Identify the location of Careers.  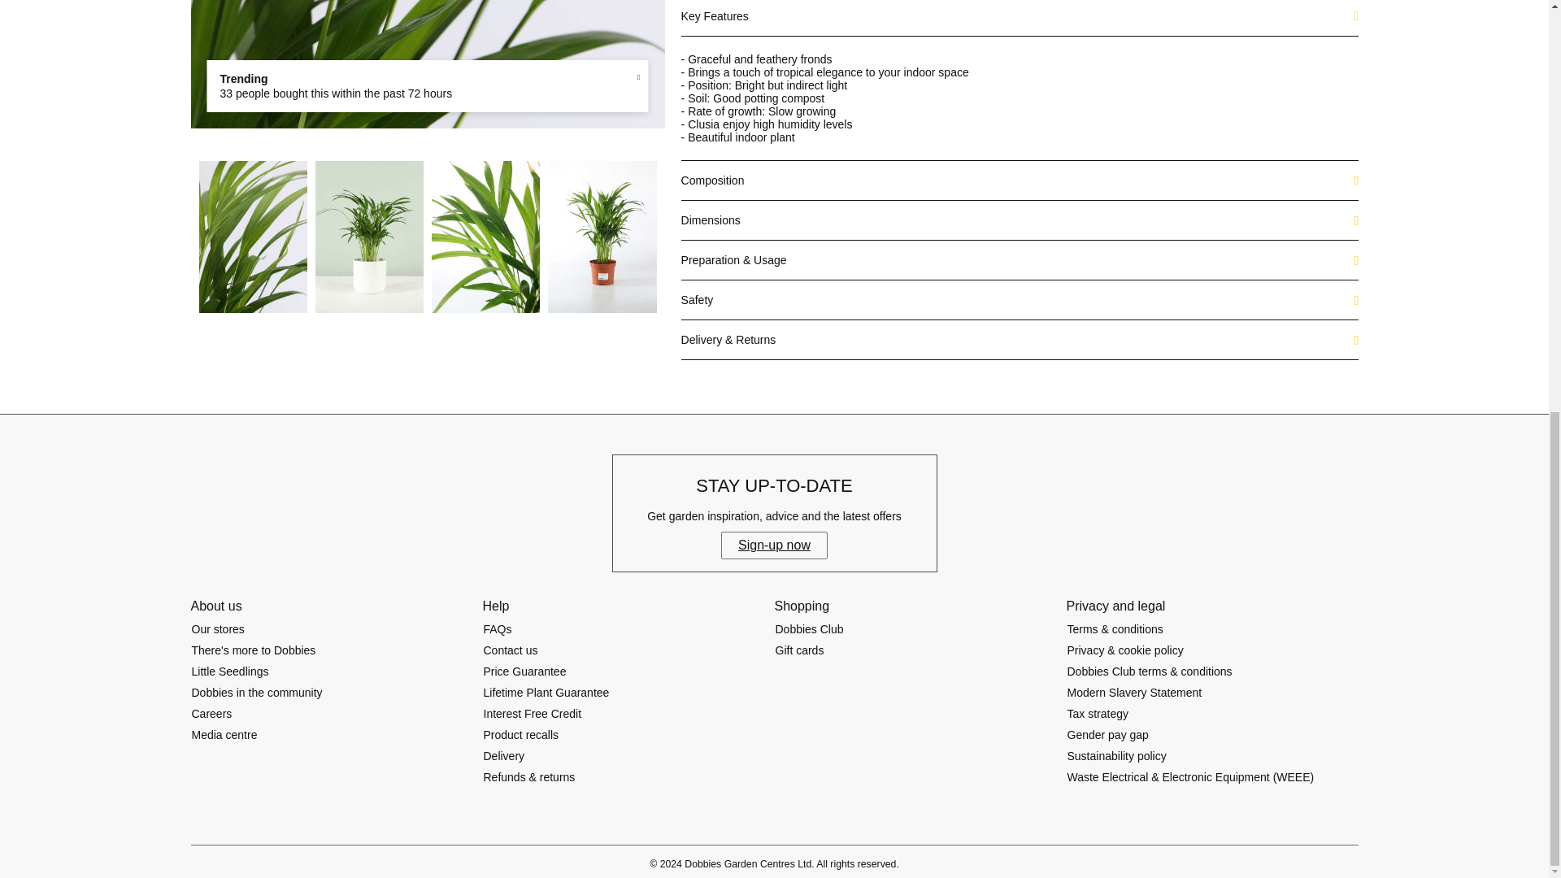
(211, 714).